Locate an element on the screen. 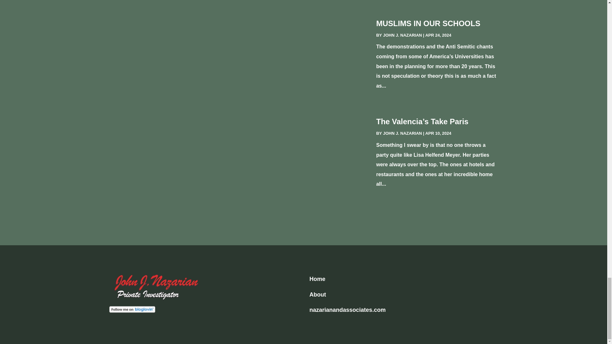 This screenshot has width=612, height=344. Posts by John J. Nazarian is located at coordinates (402, 35).